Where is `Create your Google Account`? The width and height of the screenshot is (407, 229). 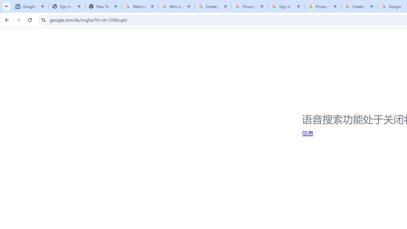
Create your Google Account is located at coordinates (359, 6).